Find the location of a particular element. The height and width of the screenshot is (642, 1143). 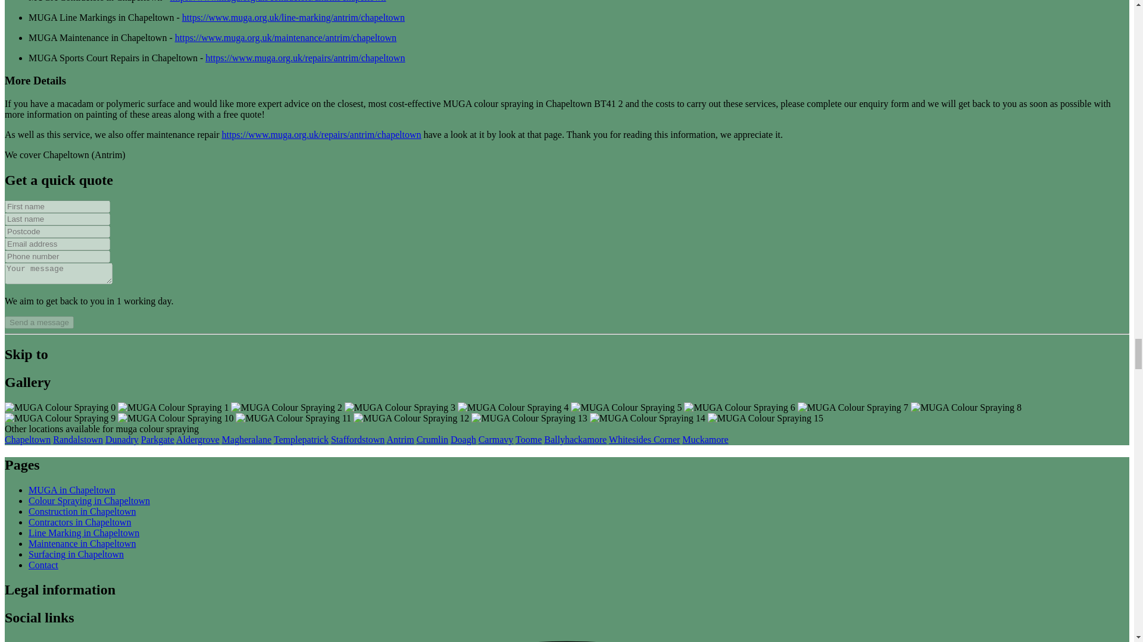

Send a message is located at coordinates (39, 322).